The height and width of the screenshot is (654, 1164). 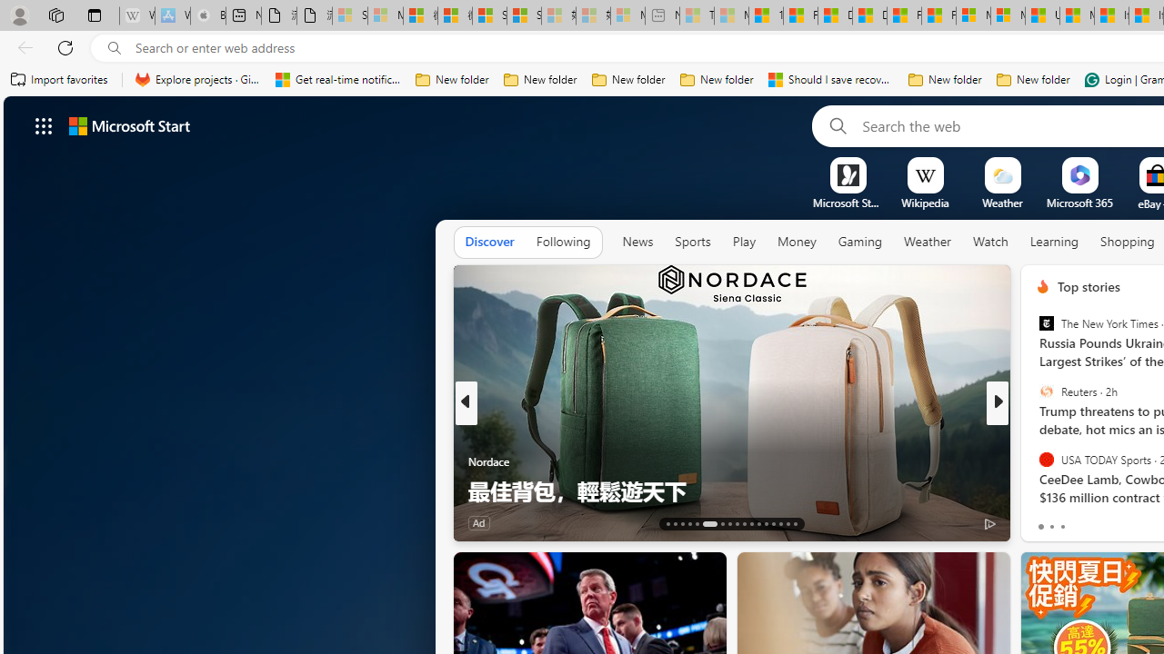 What do you see at coordinates (1048, 521) in the screenshot?
I see `221 Like` at bounding box center [1048, 521].